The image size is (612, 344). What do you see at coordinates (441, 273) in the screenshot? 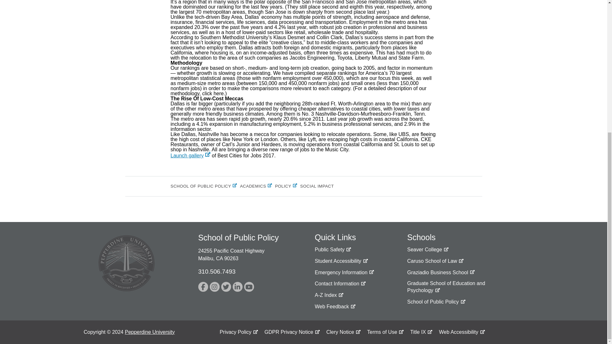
I see `Link to External Site` at bounding box center [441, 273].